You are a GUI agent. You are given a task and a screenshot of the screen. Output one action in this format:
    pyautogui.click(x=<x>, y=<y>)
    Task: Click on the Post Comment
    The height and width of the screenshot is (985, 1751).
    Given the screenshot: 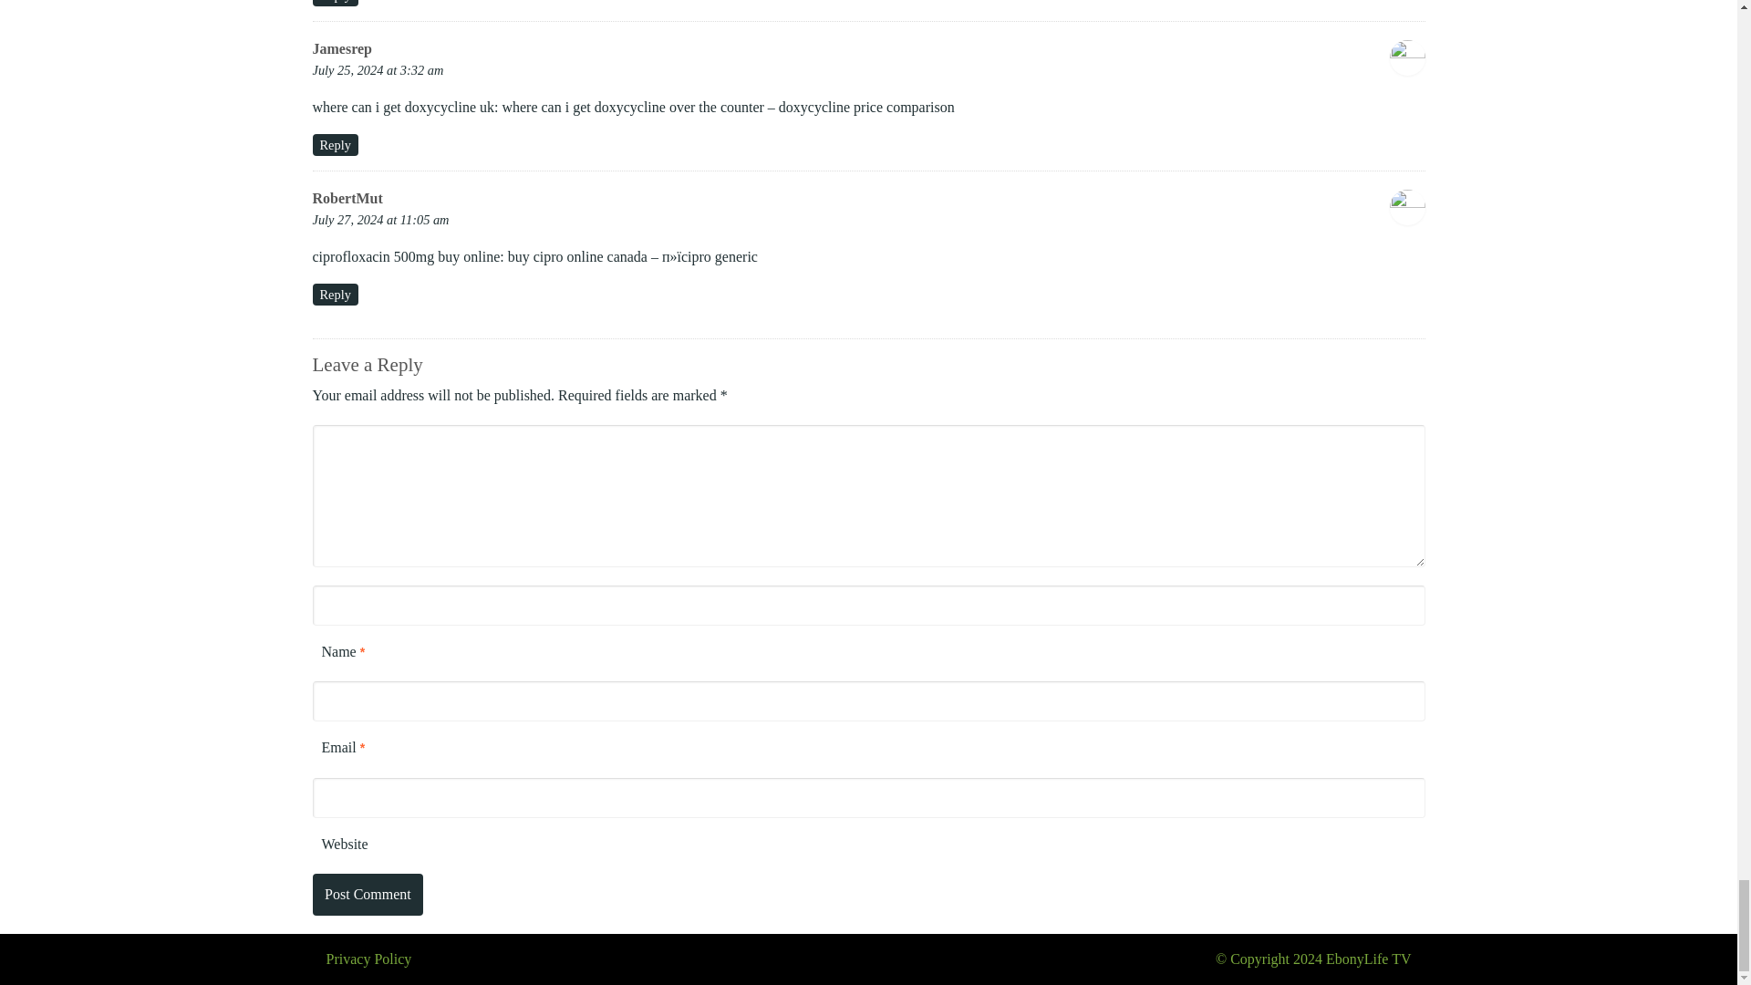 What is the action you would take?
    pyautogui.click(x=367, y=894)
    